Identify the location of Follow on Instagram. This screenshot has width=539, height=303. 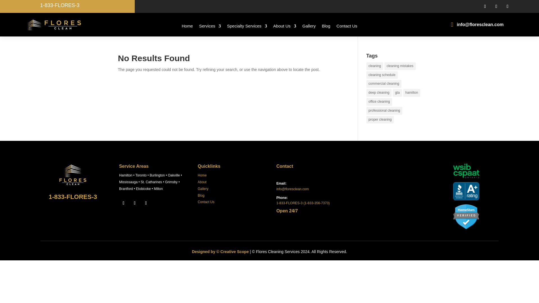
(135, 203).